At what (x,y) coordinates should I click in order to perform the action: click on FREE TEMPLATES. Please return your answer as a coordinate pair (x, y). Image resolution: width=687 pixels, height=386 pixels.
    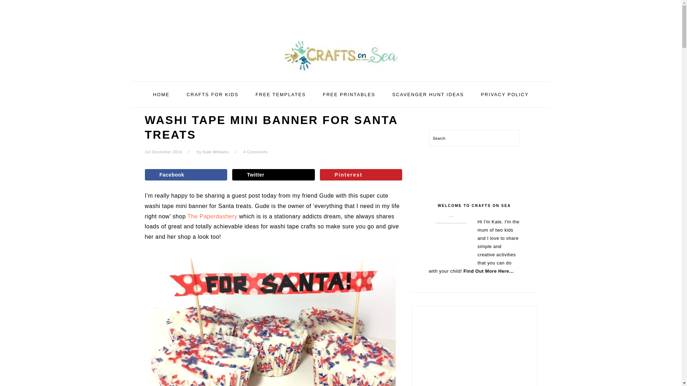
    Looking at the image, I should click on (281, 94).